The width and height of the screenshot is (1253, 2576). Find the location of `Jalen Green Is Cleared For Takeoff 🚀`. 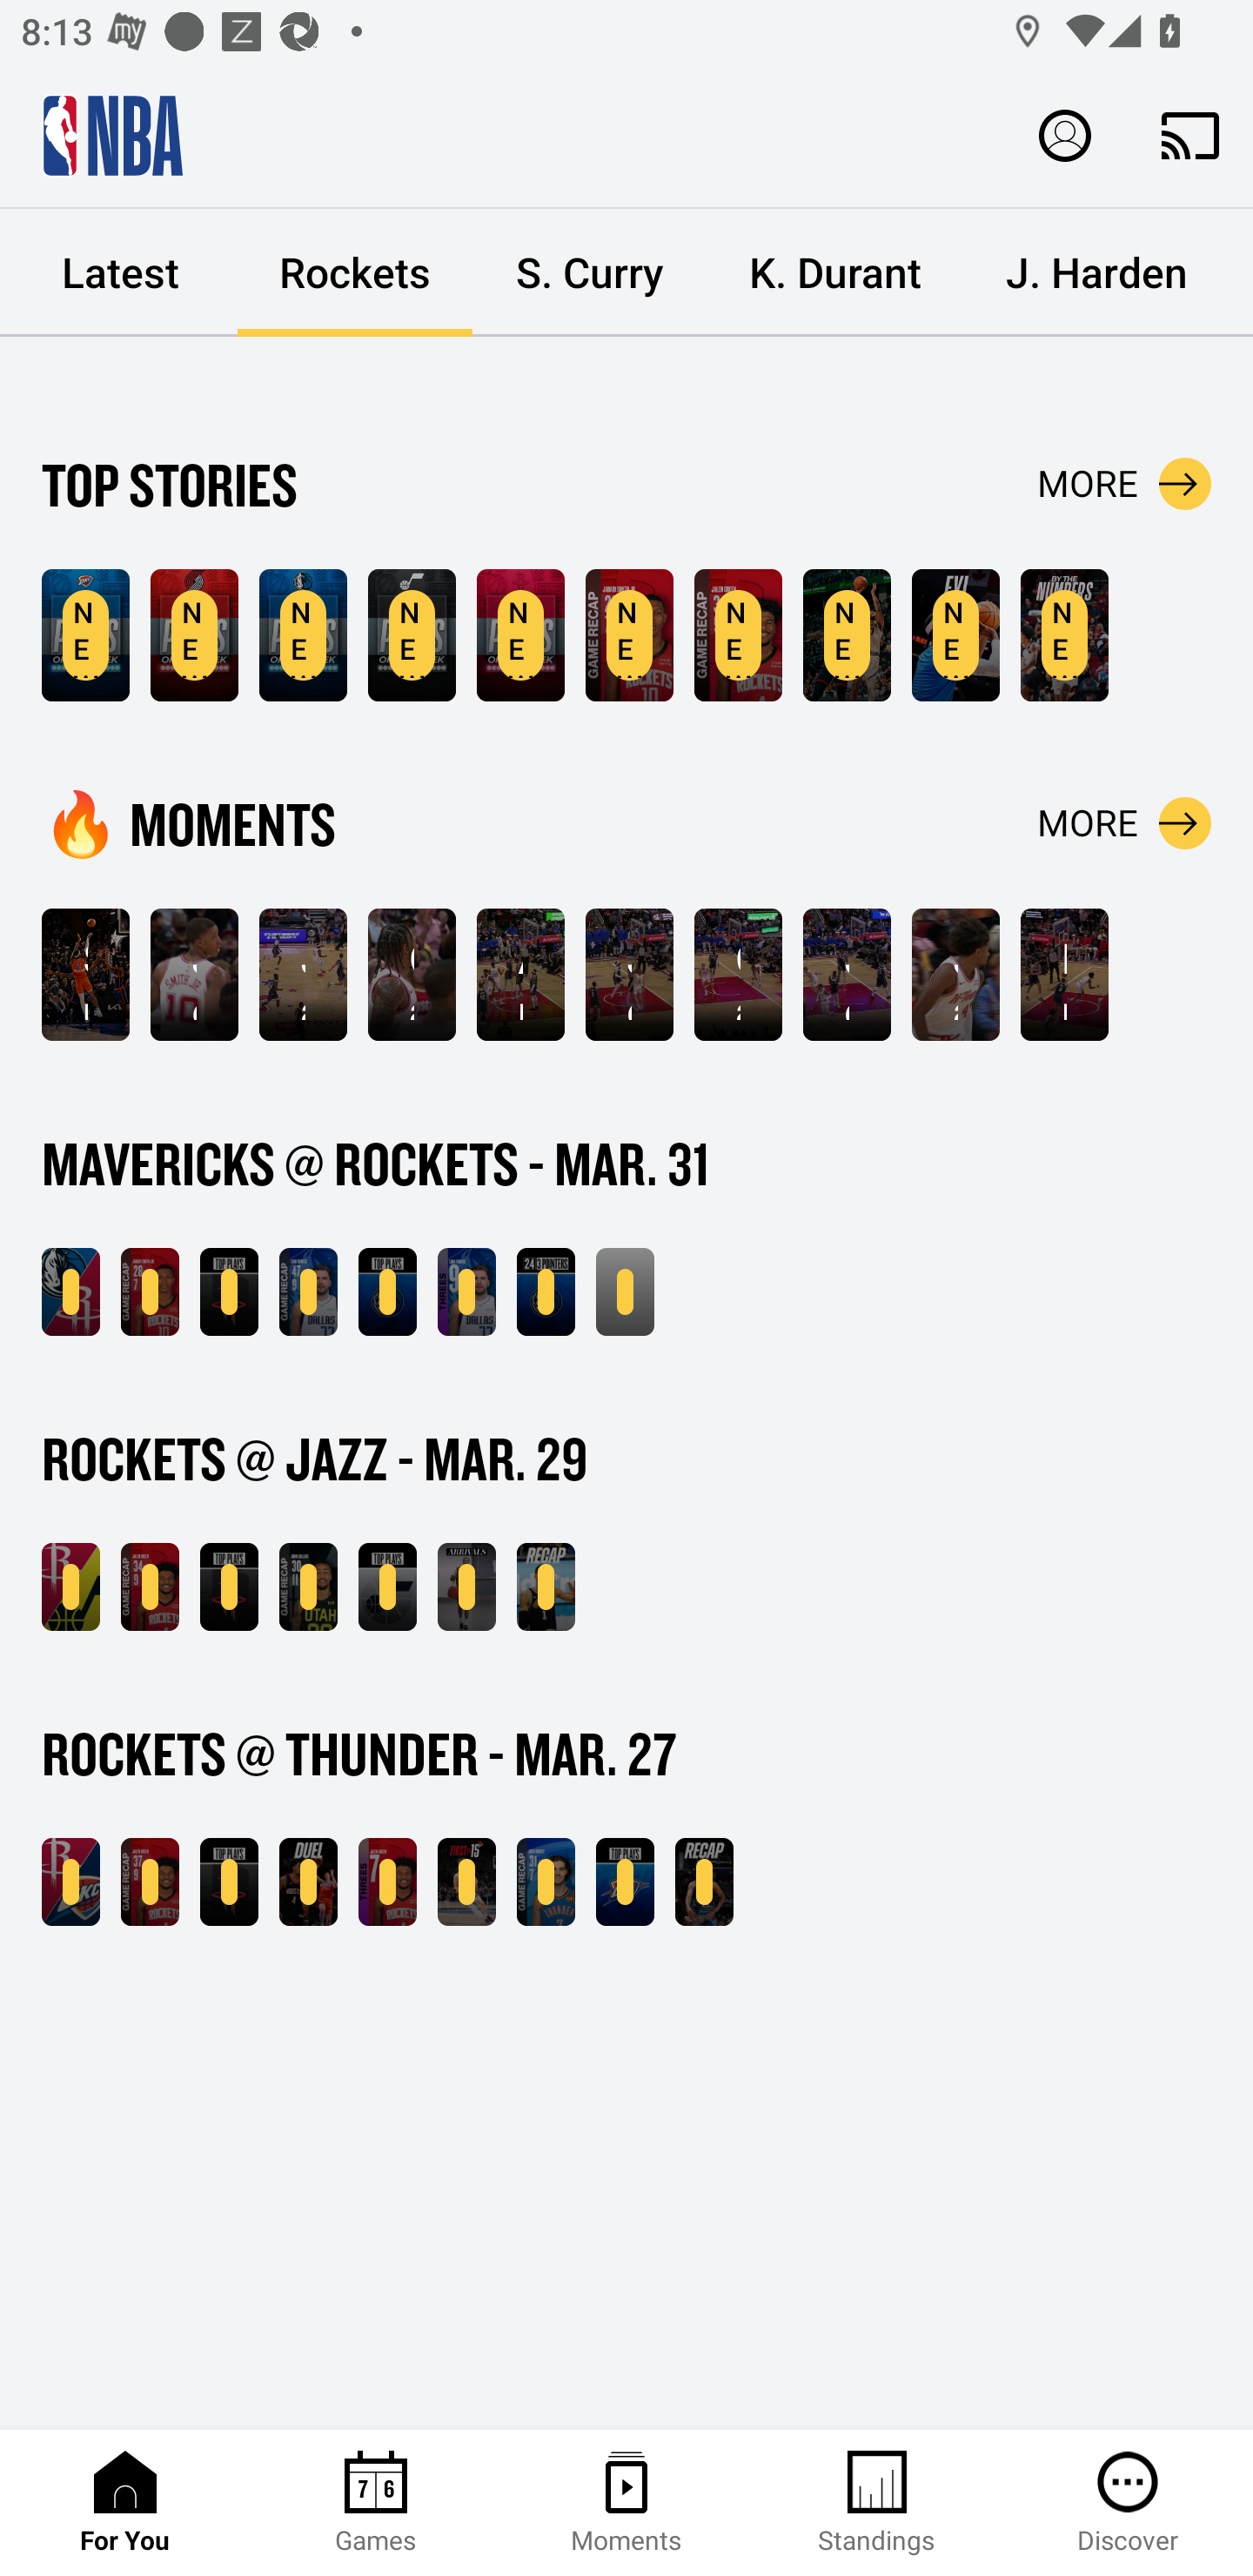

Jalen Green Is Cleared For Takeoff 🚀 is located at coordinates (955, 975).